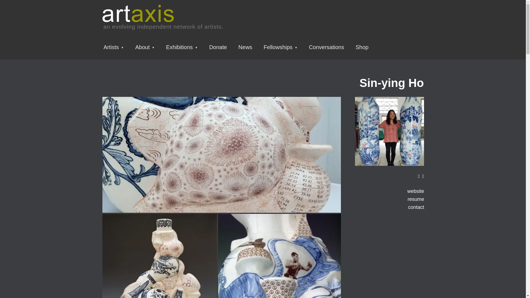  What do you see at coordinates (160, 256) in the screenshot?
I see `Beyond Borders-passage of time` at bounding box center [160, 256].